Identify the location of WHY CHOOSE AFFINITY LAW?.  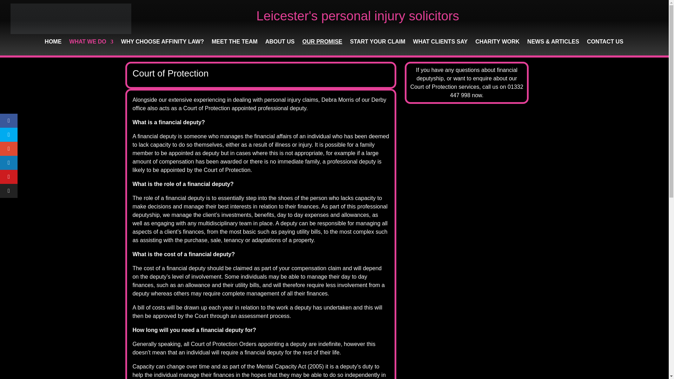
(163, 47).